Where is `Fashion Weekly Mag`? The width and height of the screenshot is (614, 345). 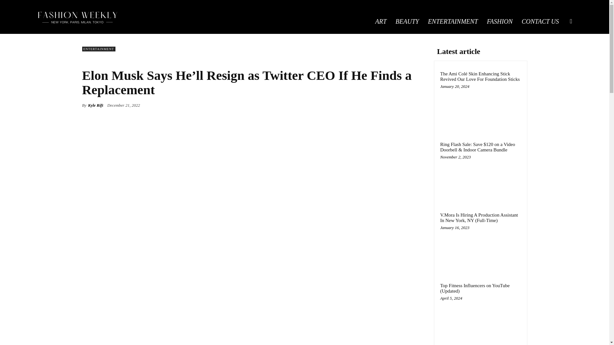 Fashion Weekly Mag is located at coordinates (78, 17).